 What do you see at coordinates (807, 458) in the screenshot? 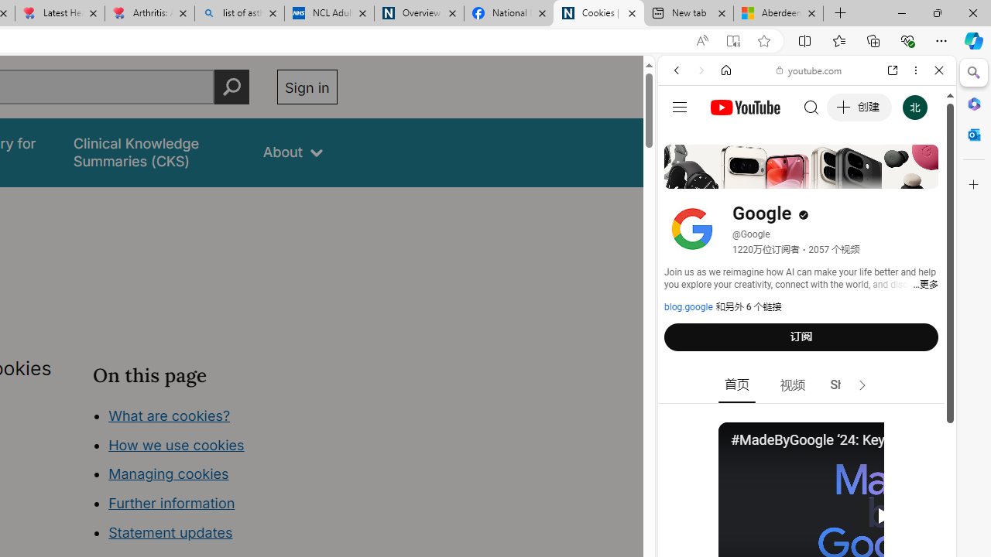
I see `Trailer #2 [HD]` at bounding box center [807, 458].